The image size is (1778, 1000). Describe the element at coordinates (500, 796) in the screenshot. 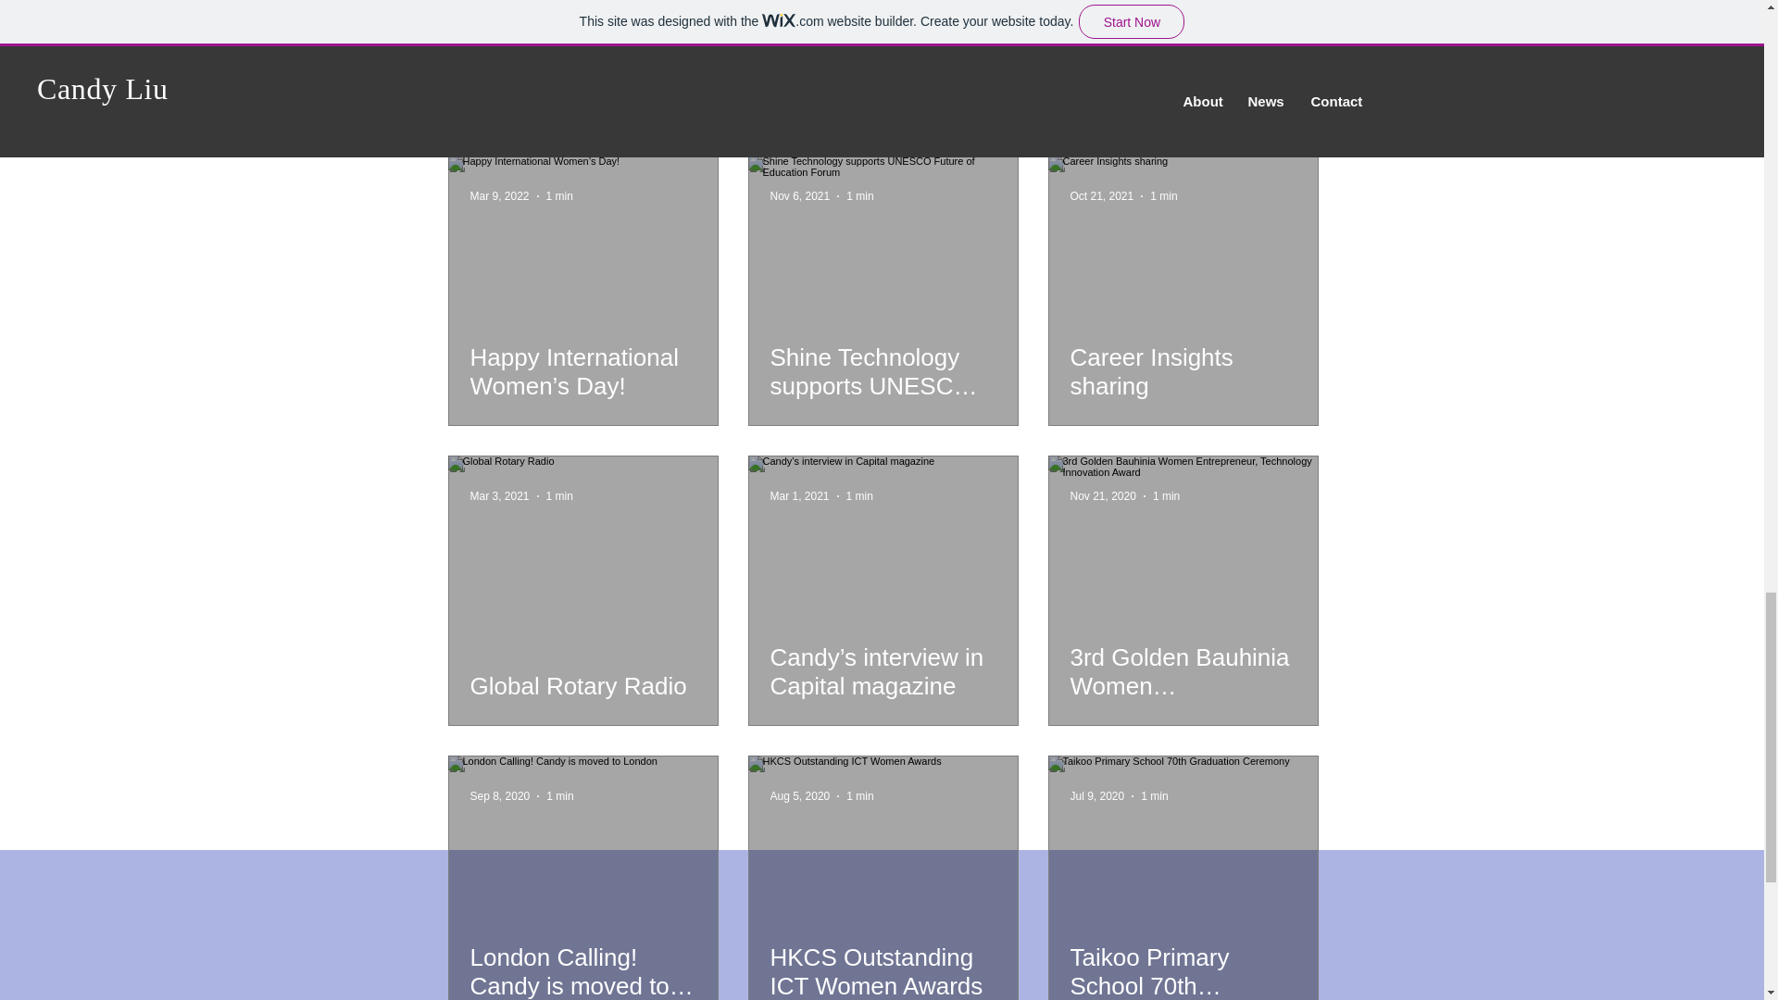

I see `Sep 8, 2020` at that location.